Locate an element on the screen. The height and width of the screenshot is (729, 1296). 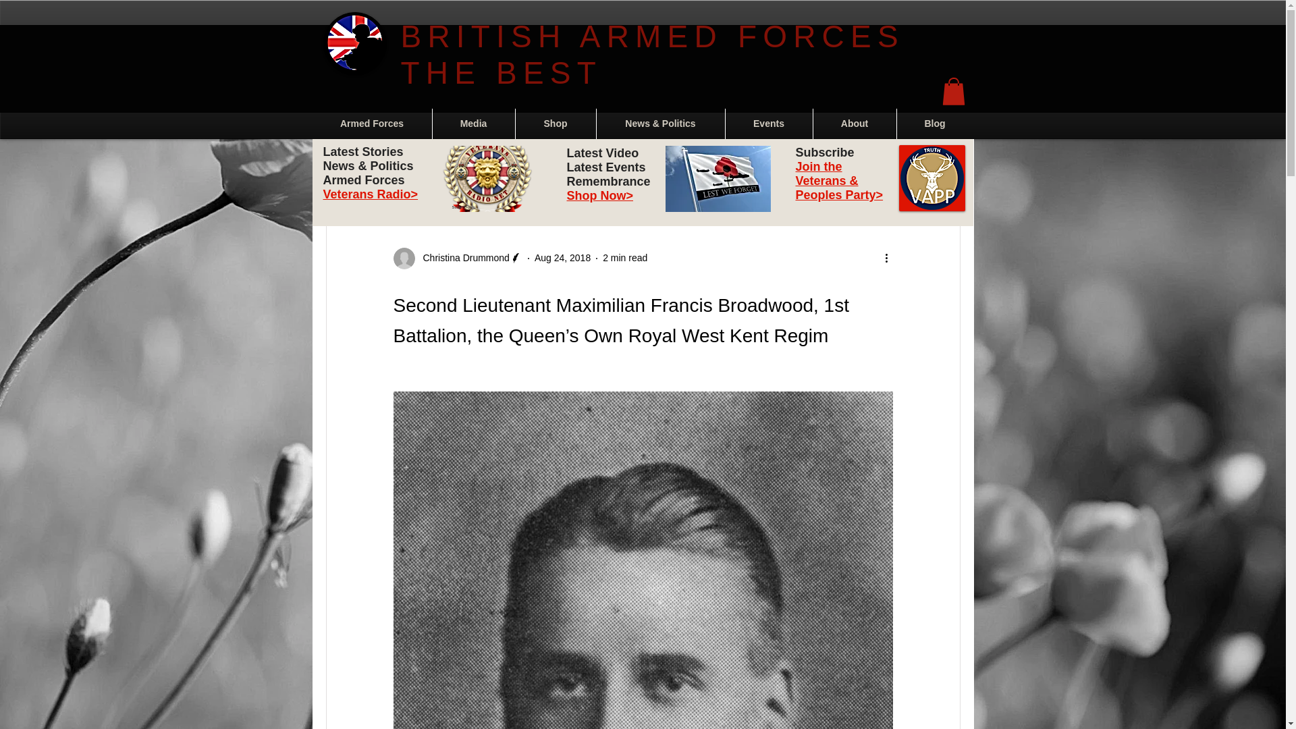
BRITISH ARMED FORCES THE BEST  is located at coordinates (652, 54).